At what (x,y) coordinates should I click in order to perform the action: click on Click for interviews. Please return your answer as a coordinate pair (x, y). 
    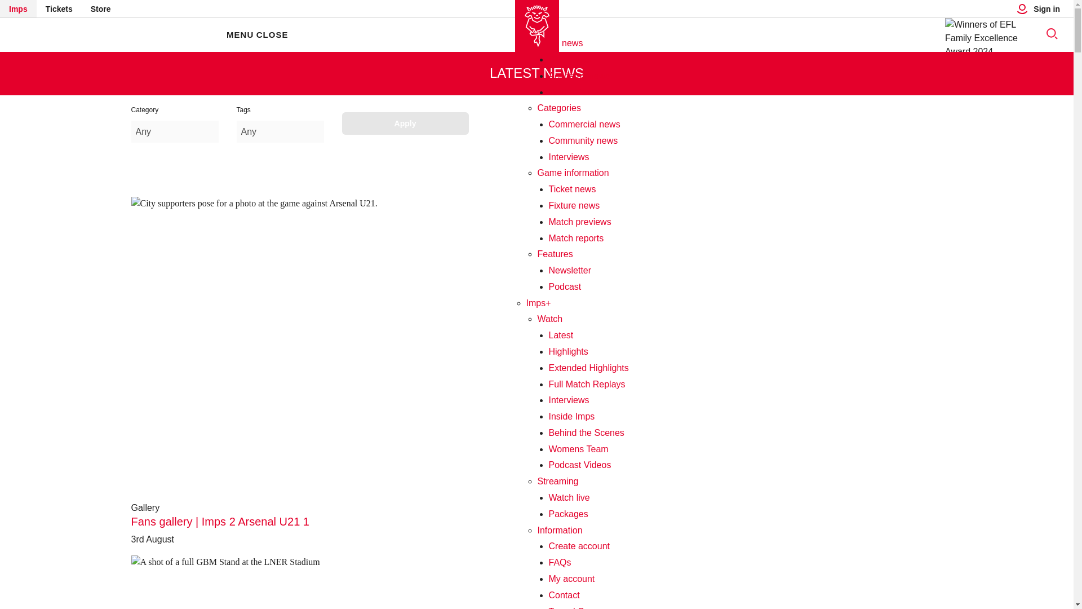
    Looking at the image, I should click on (569, 157).